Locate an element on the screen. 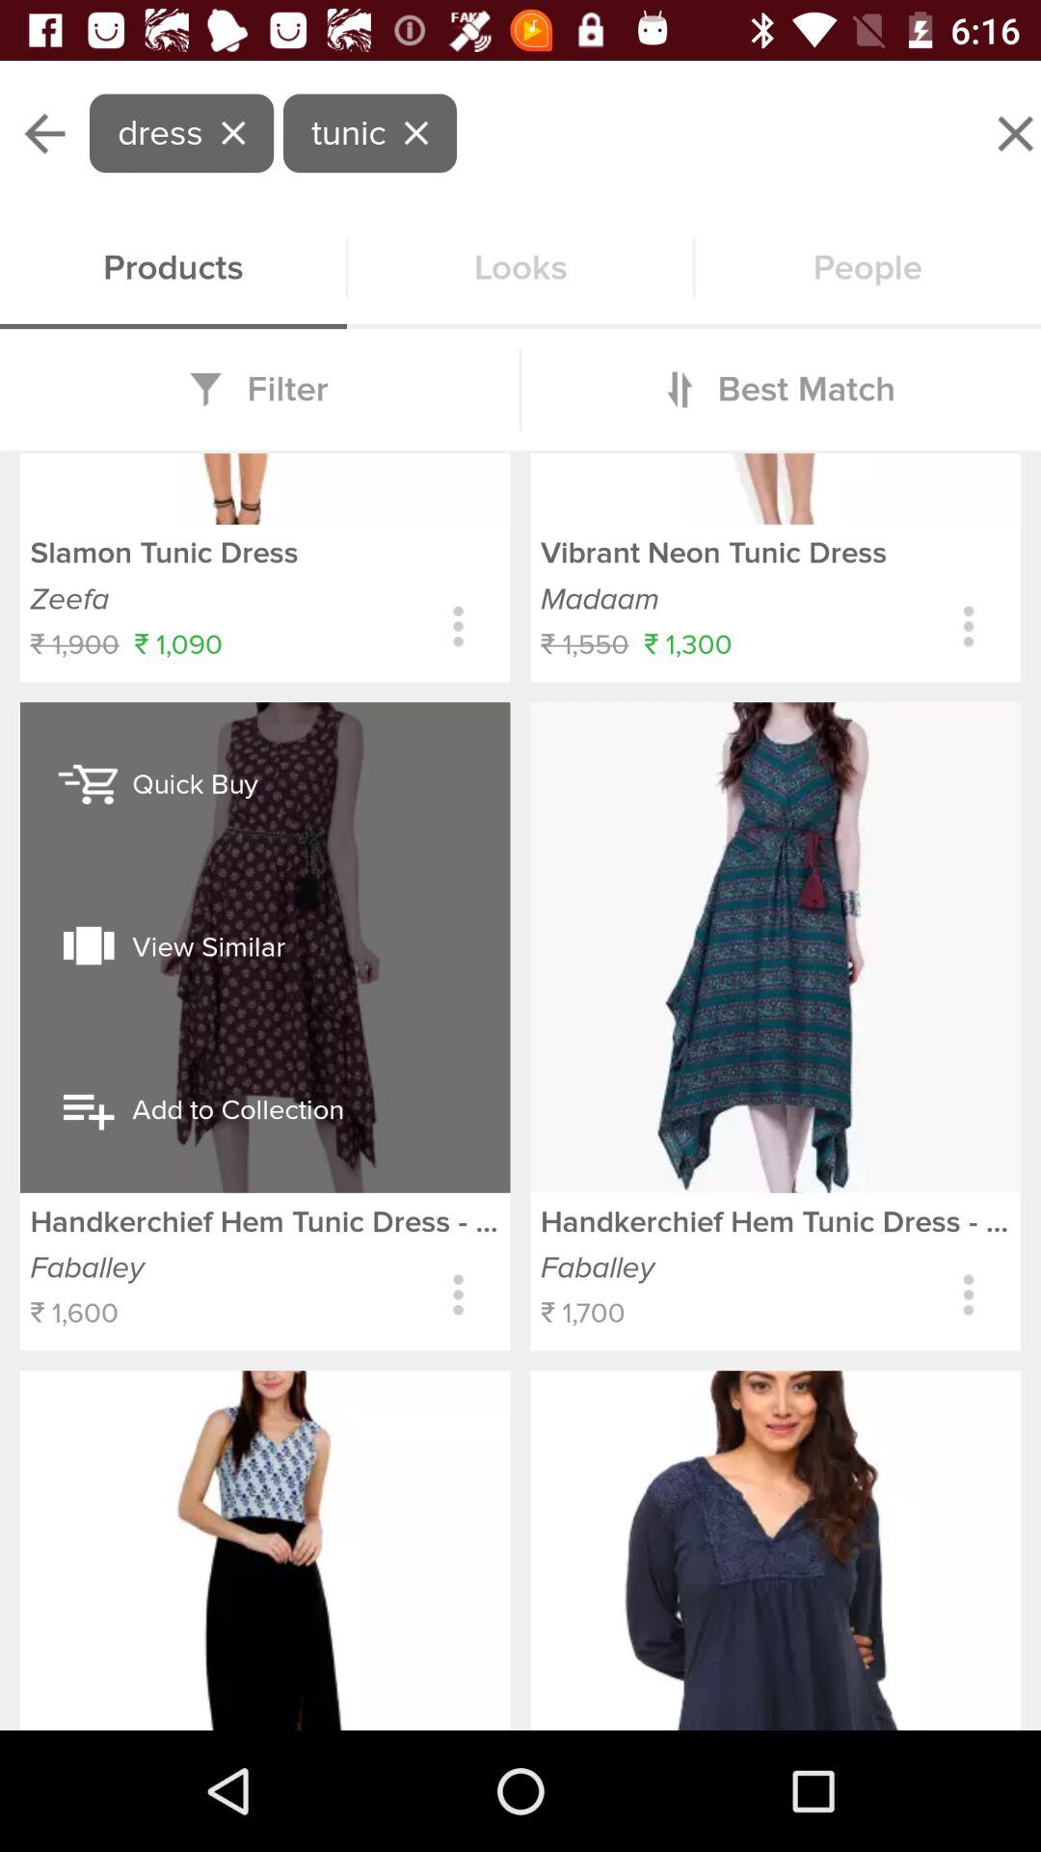 This screenshot has width=1041, height=1852. click on the second image from right bottom is located at coordinates (775, 947).